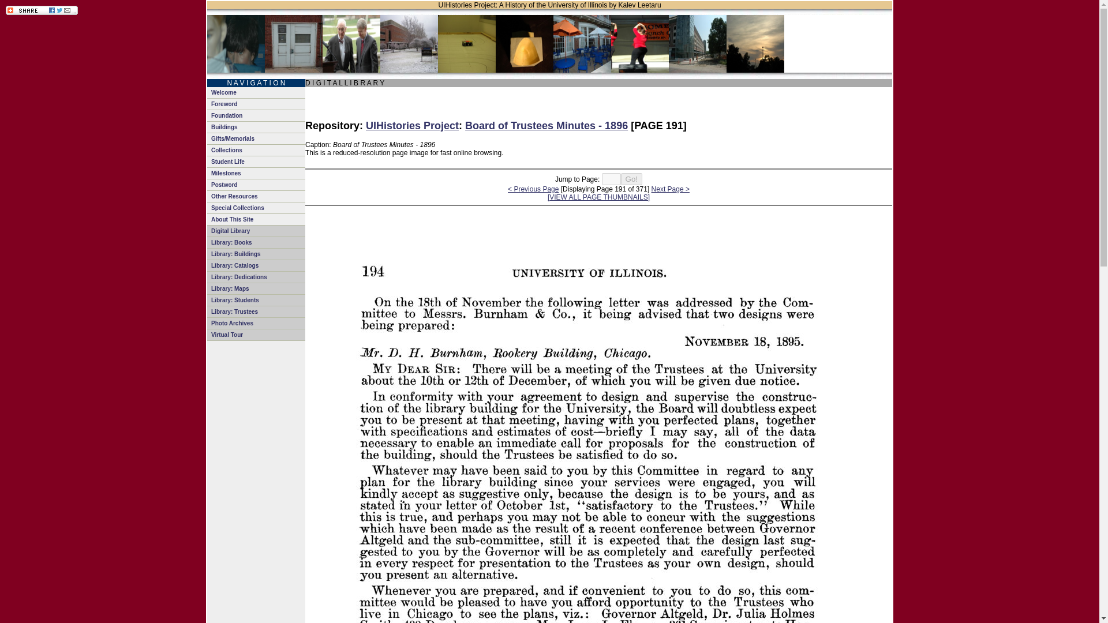  I want to click on Library: Trustees, so click(256, 311).